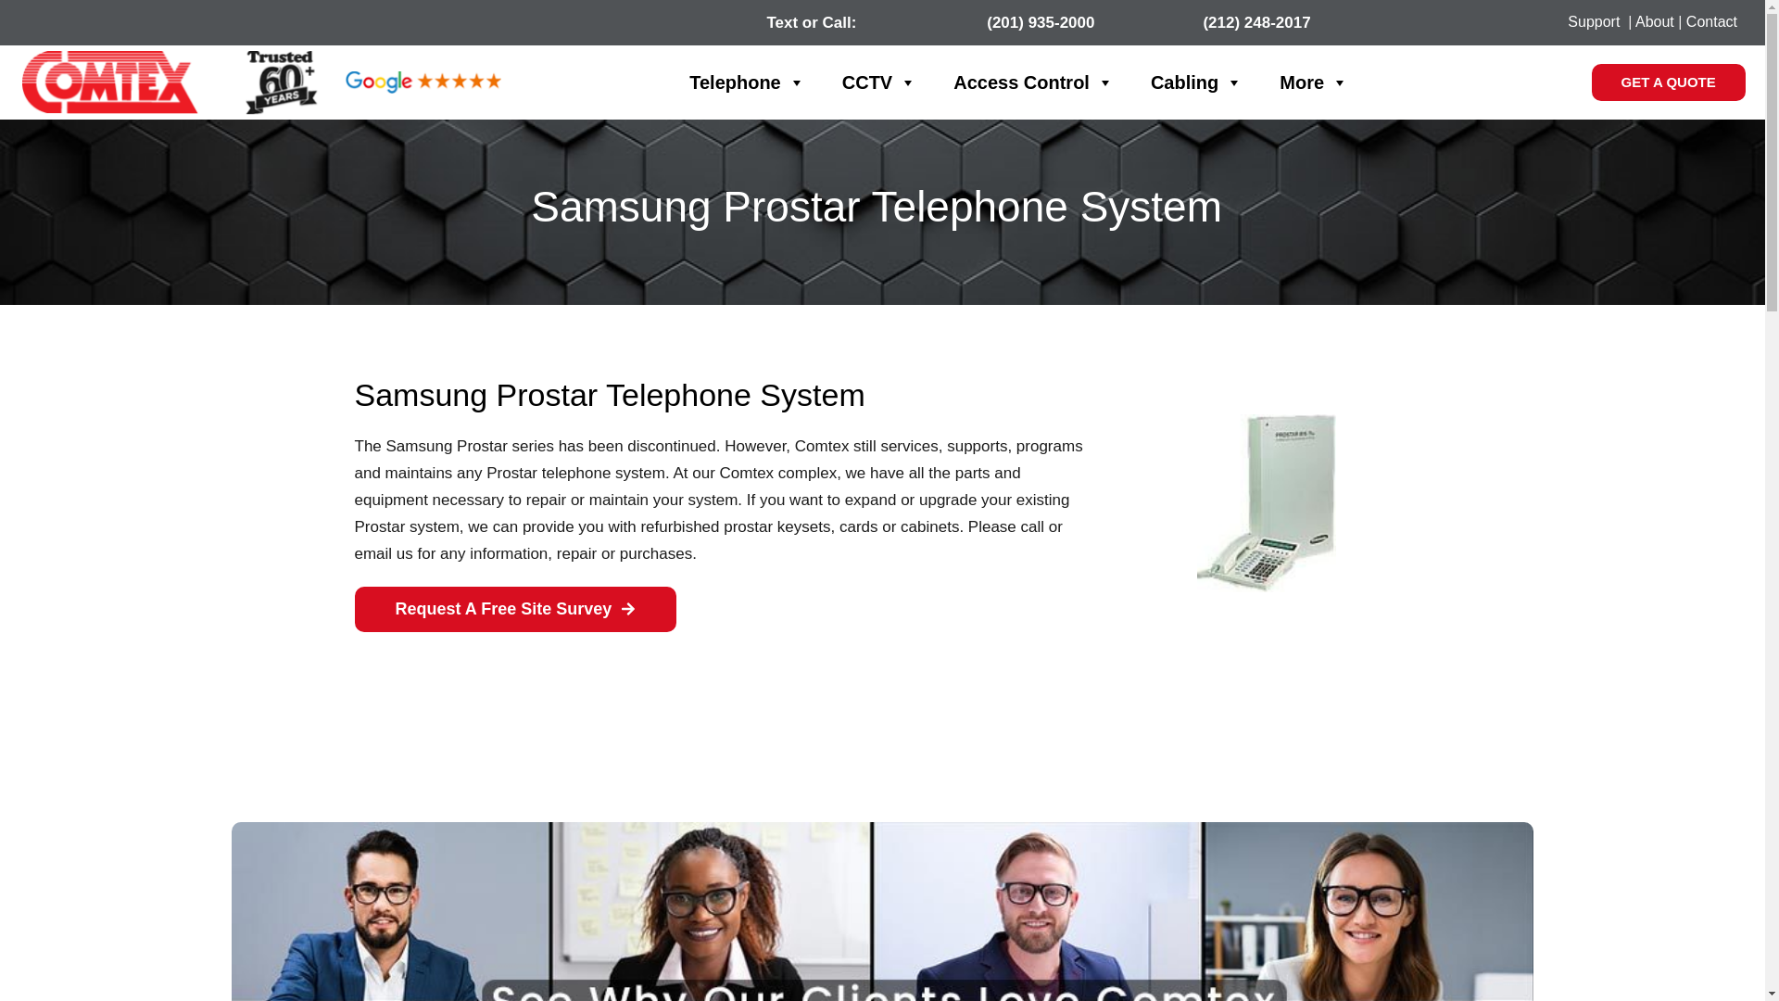 The width and height of the screenshot is (1779, 1001). What do you see at coordinates (878, 82) in the screenshot?
I see `CCTV` at bounding box center [878, 82].